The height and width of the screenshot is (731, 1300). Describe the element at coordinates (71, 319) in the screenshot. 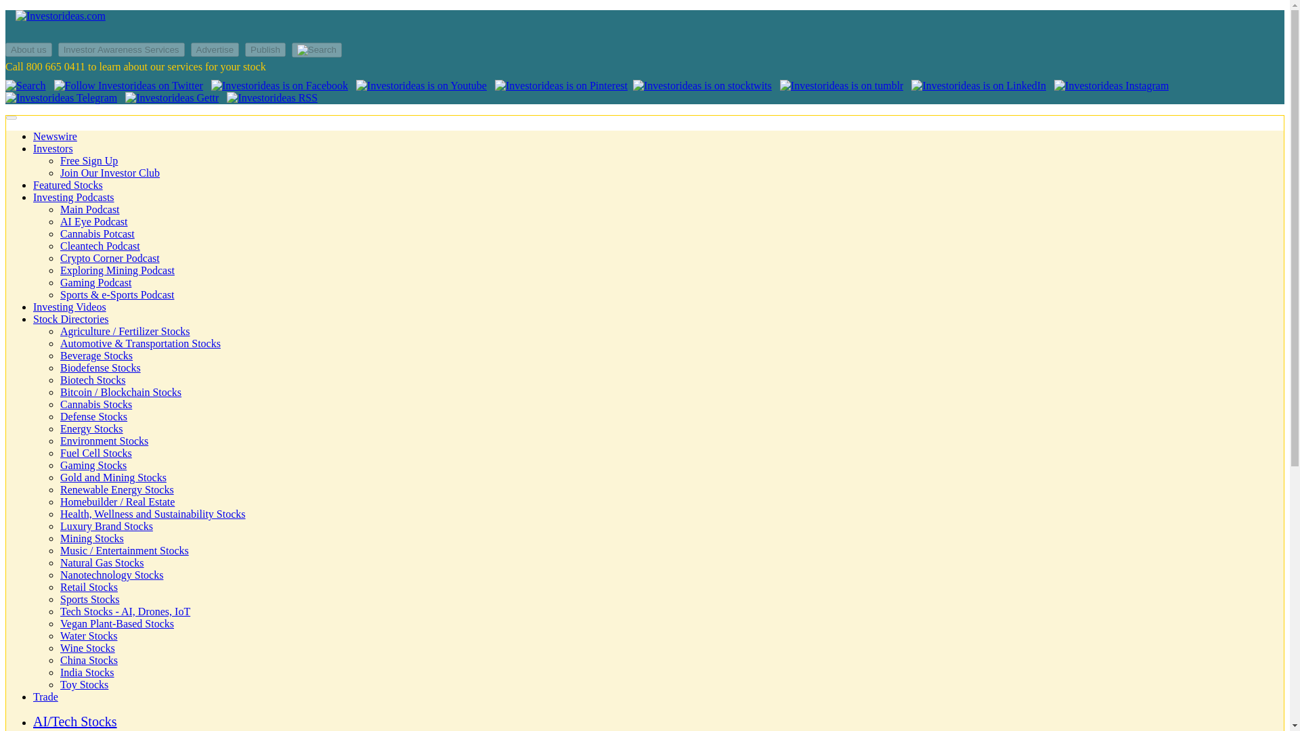

I see `Stock Directories` at that location.